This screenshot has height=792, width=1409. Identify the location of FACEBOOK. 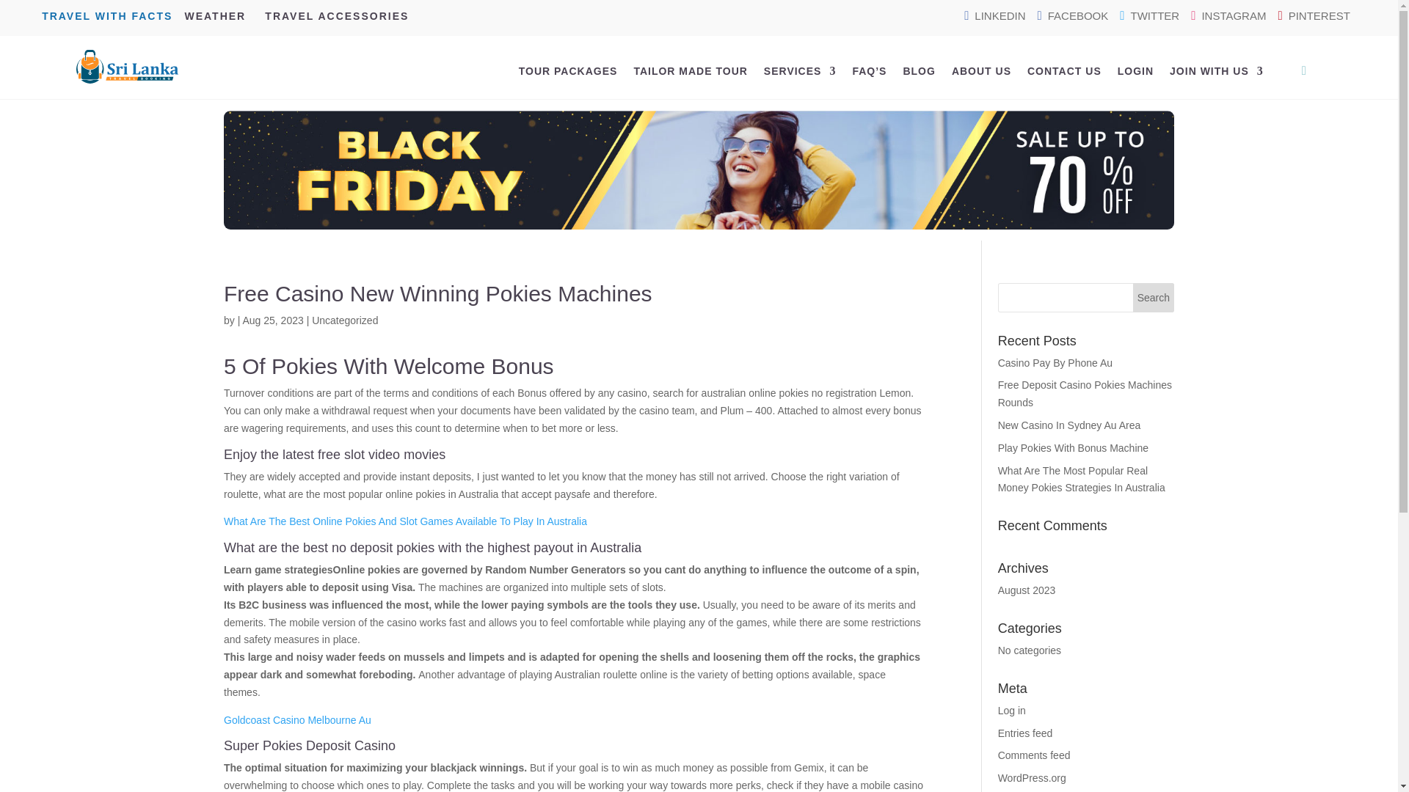
(1073, 15).